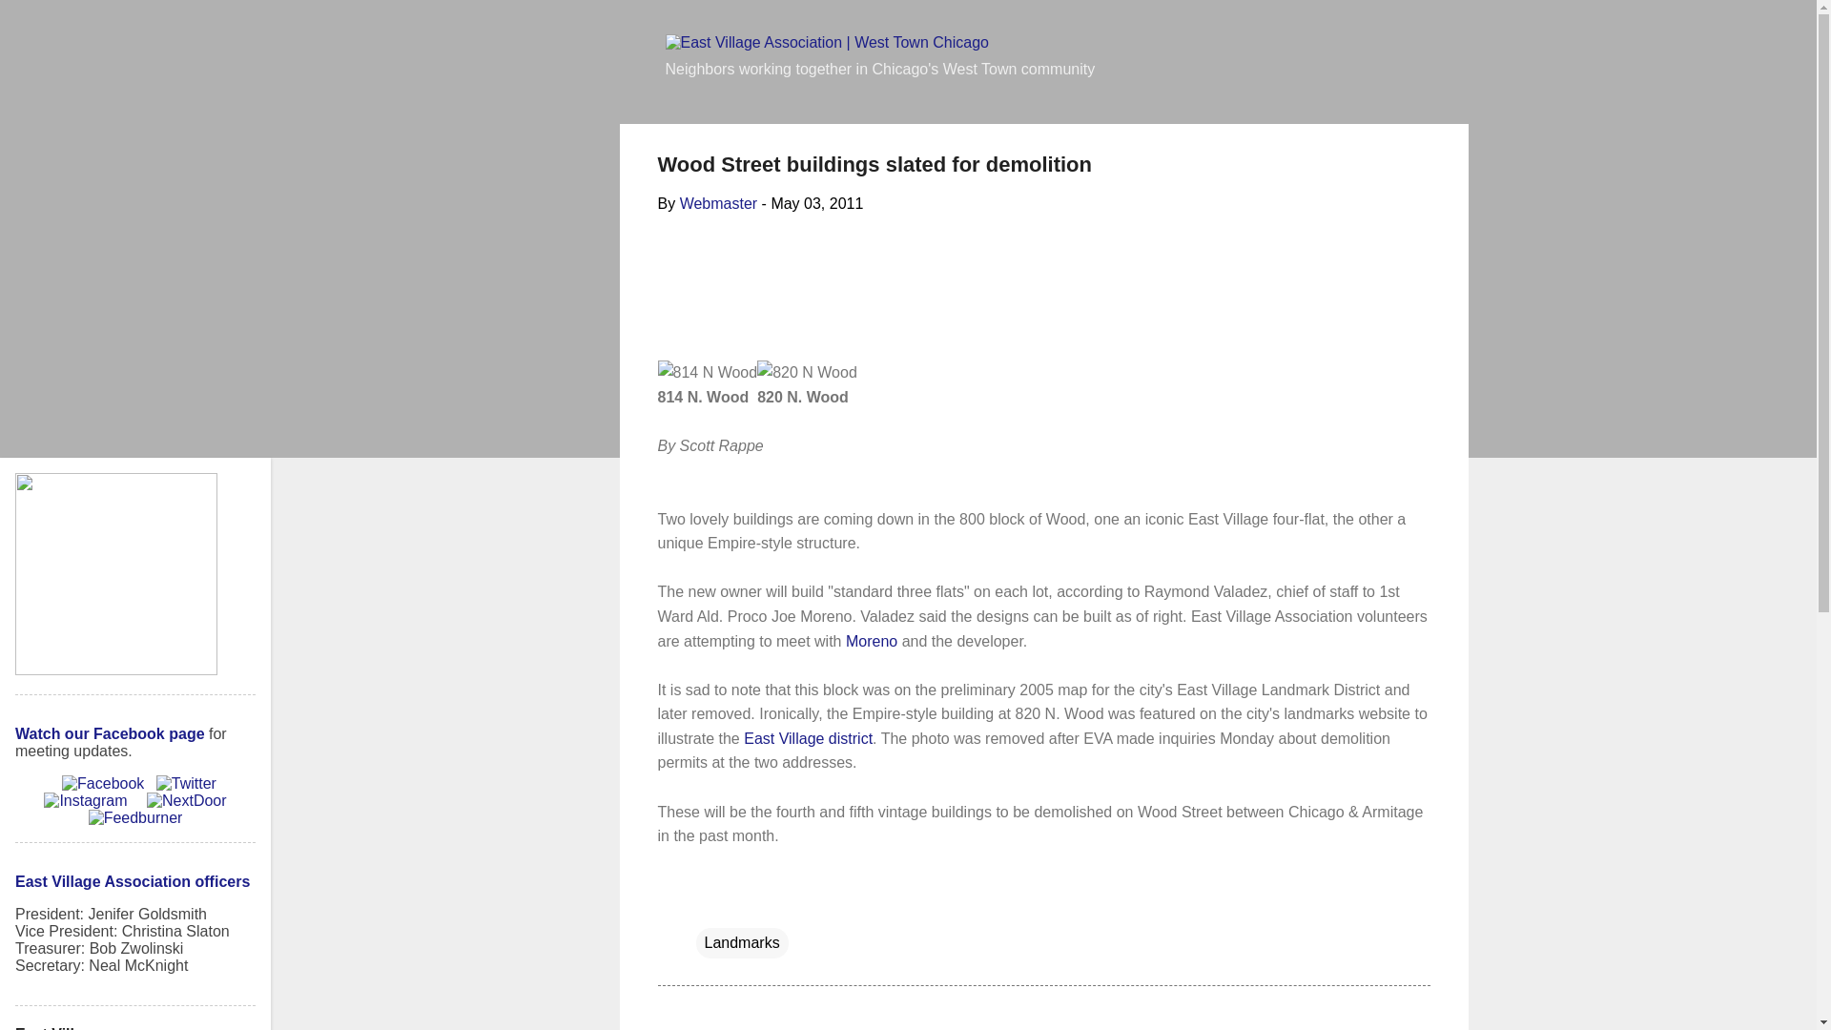  I want to click on Email Post, so click(708, 904).